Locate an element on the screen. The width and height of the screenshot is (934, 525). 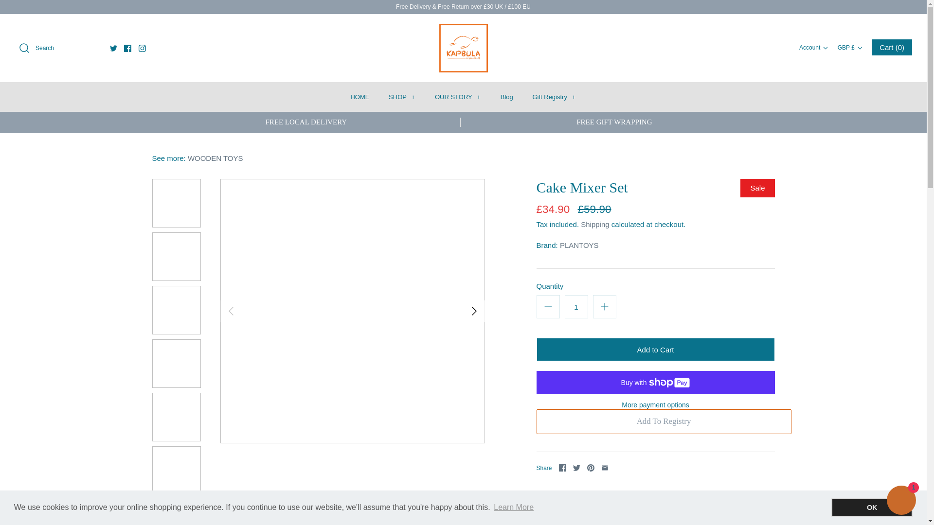
Add to Cart is located at coordinates (655, 350).